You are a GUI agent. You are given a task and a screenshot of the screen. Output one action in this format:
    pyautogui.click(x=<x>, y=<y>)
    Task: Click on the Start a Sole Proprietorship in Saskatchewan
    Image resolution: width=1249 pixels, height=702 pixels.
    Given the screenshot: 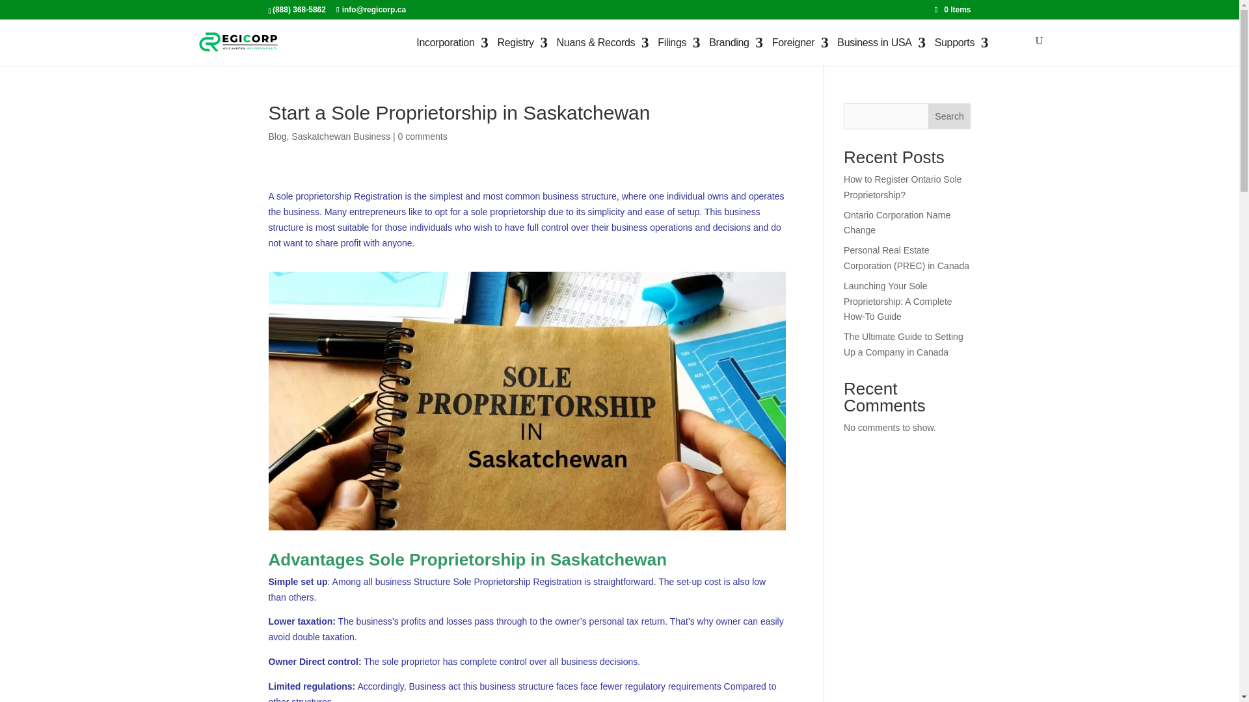 What is the action you would take?
    pyautogui.click(x=527, y=530)
    